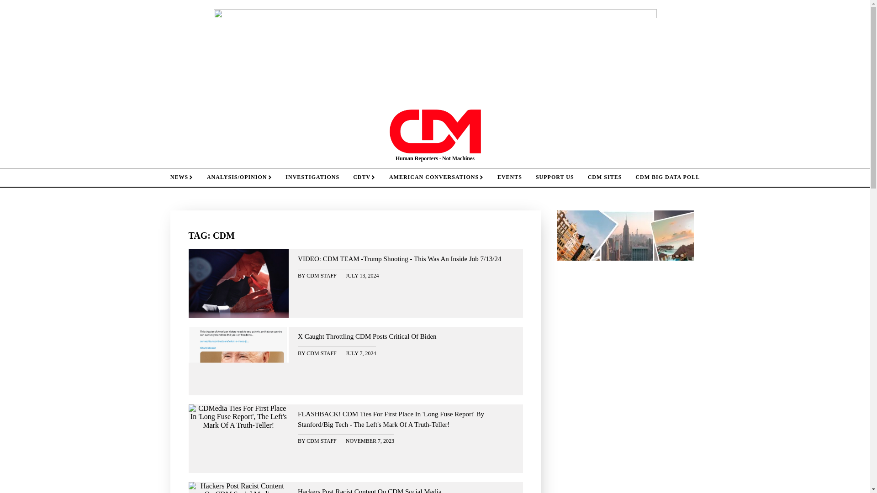 The image size is (877, 493). What do you see at coordinates (436, 177) in the screenshot?
I see `AMERICAN CONVERSATIONS` at bounding box center [436, 177].